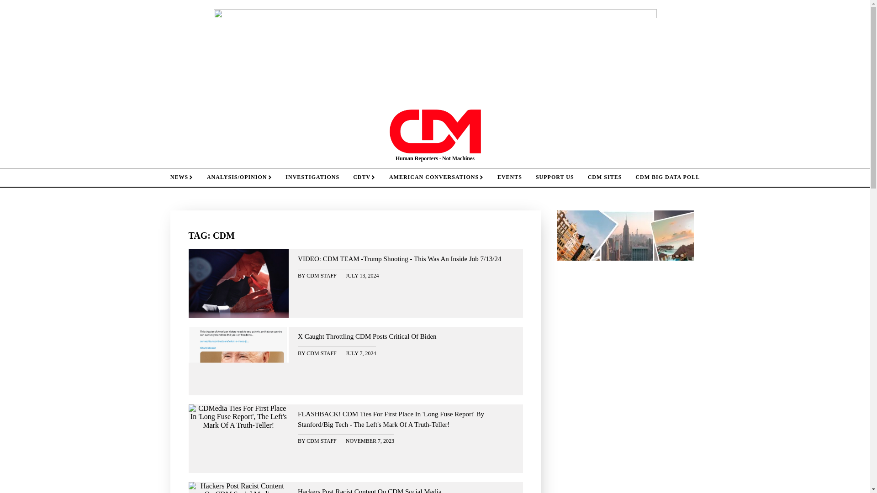 The image size is (877, 493). What do you see at coordinates (436, 177) in the screenshot?
I see `AMERICAN CONVERSATIONS` at bounding box center [436, 177].